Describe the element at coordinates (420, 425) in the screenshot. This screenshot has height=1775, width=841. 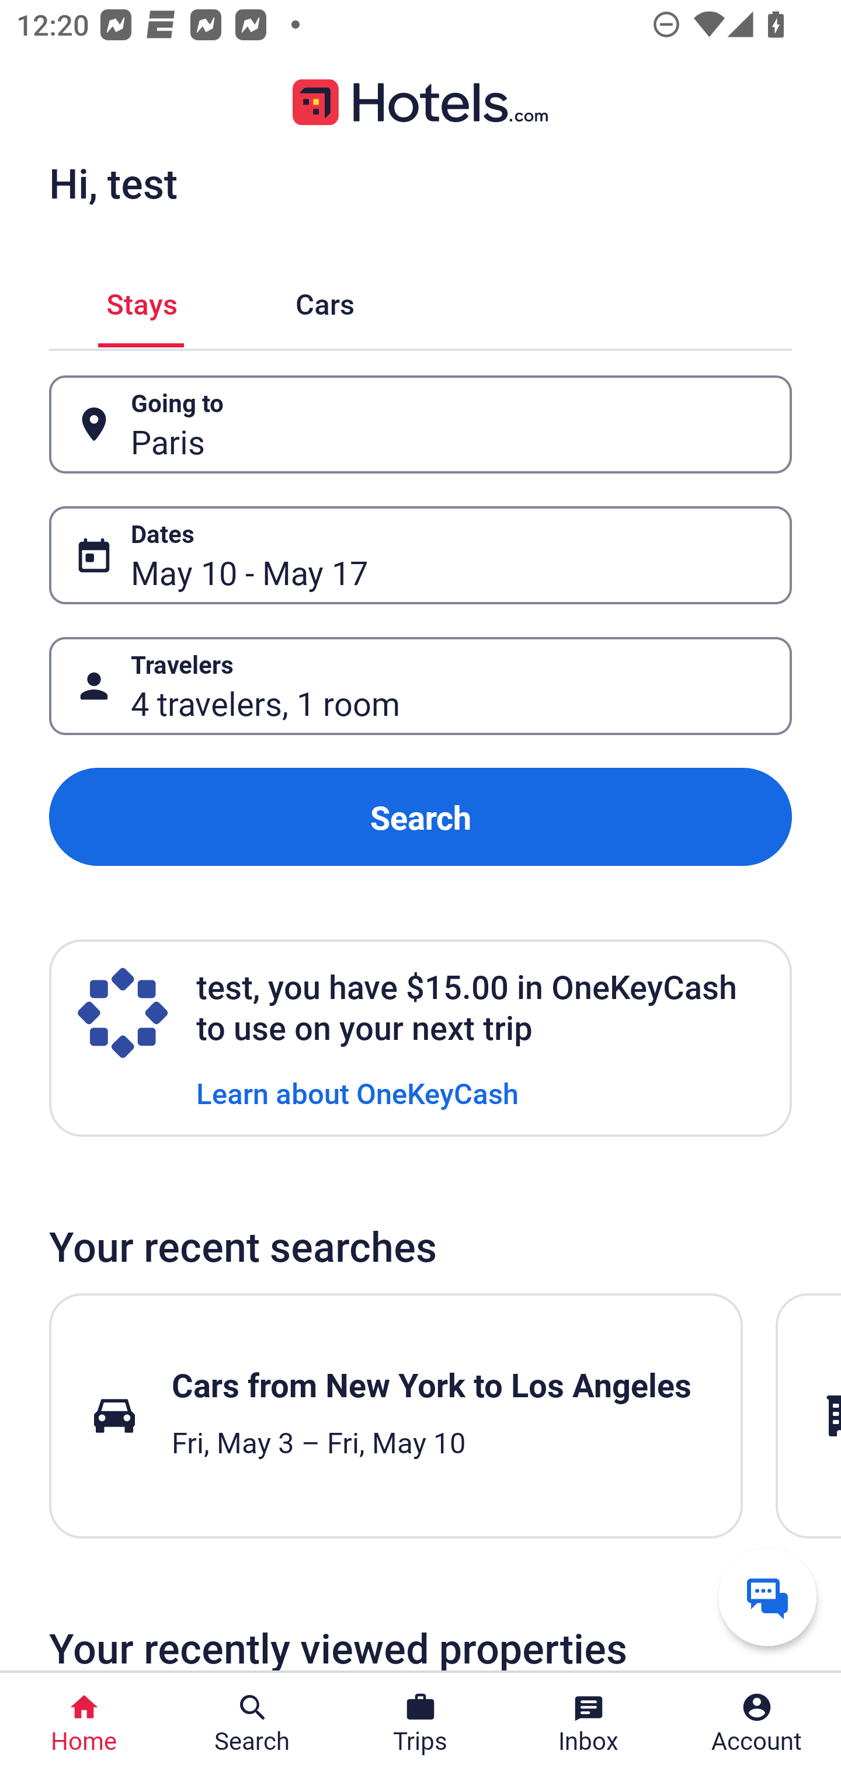
I see `Going to Button Paris` at that location.